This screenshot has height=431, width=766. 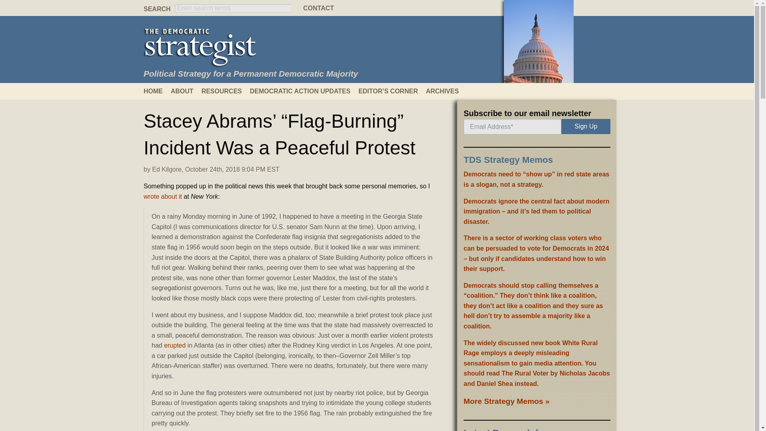 I want to click on About, so click(x=186, y=91).